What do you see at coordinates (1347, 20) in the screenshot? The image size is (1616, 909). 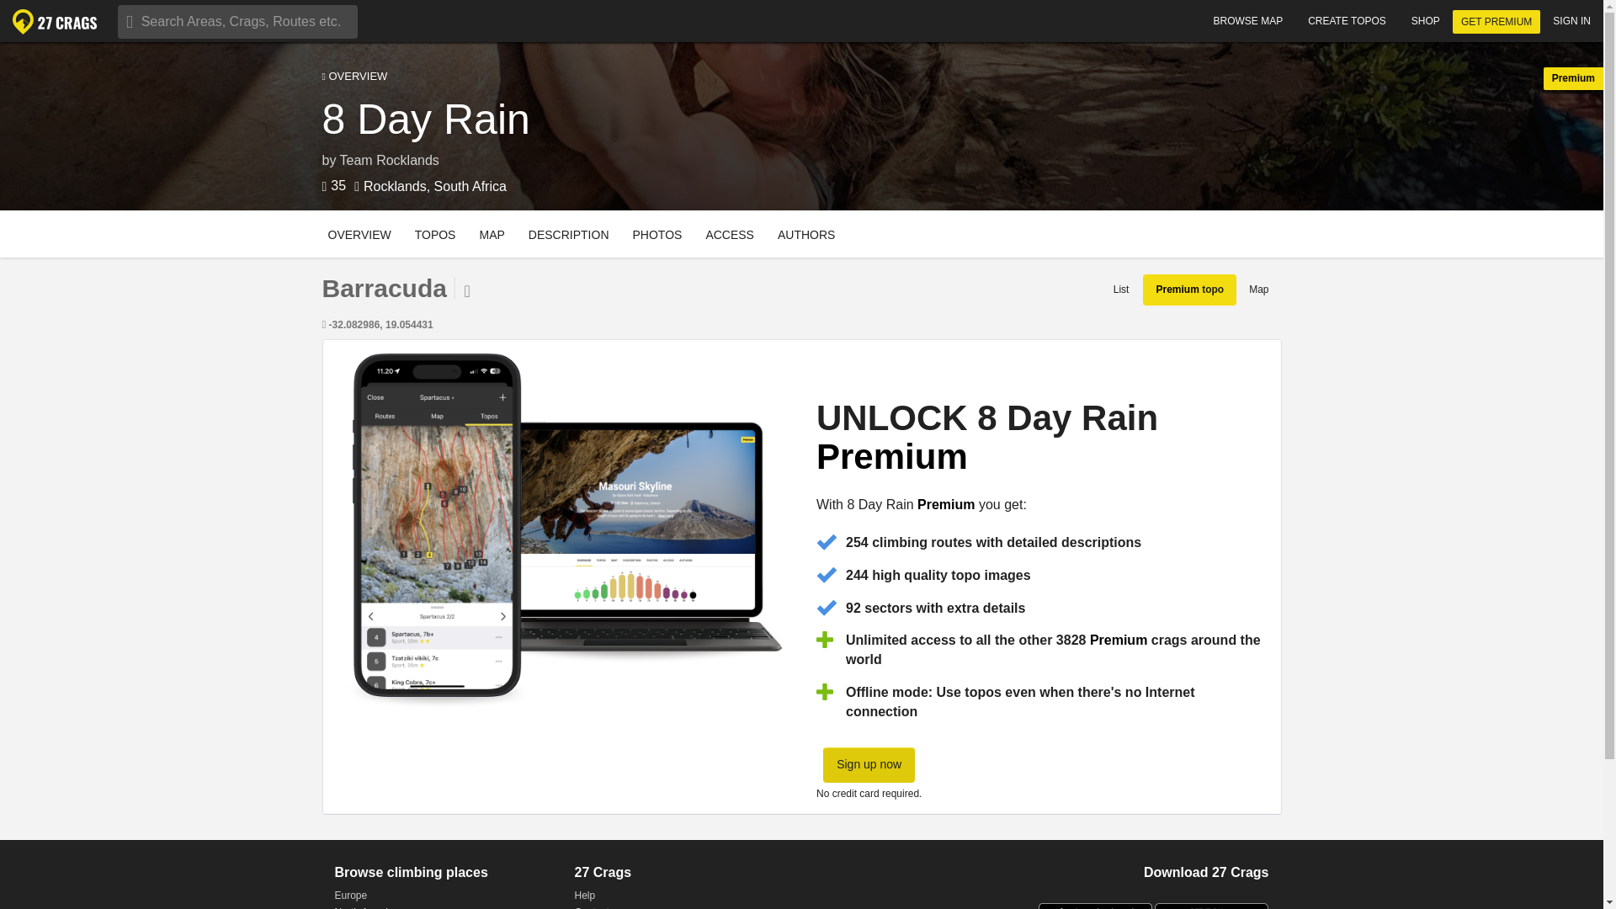 I see `CREATE TOPOS` at bounding box center [1347, 20].